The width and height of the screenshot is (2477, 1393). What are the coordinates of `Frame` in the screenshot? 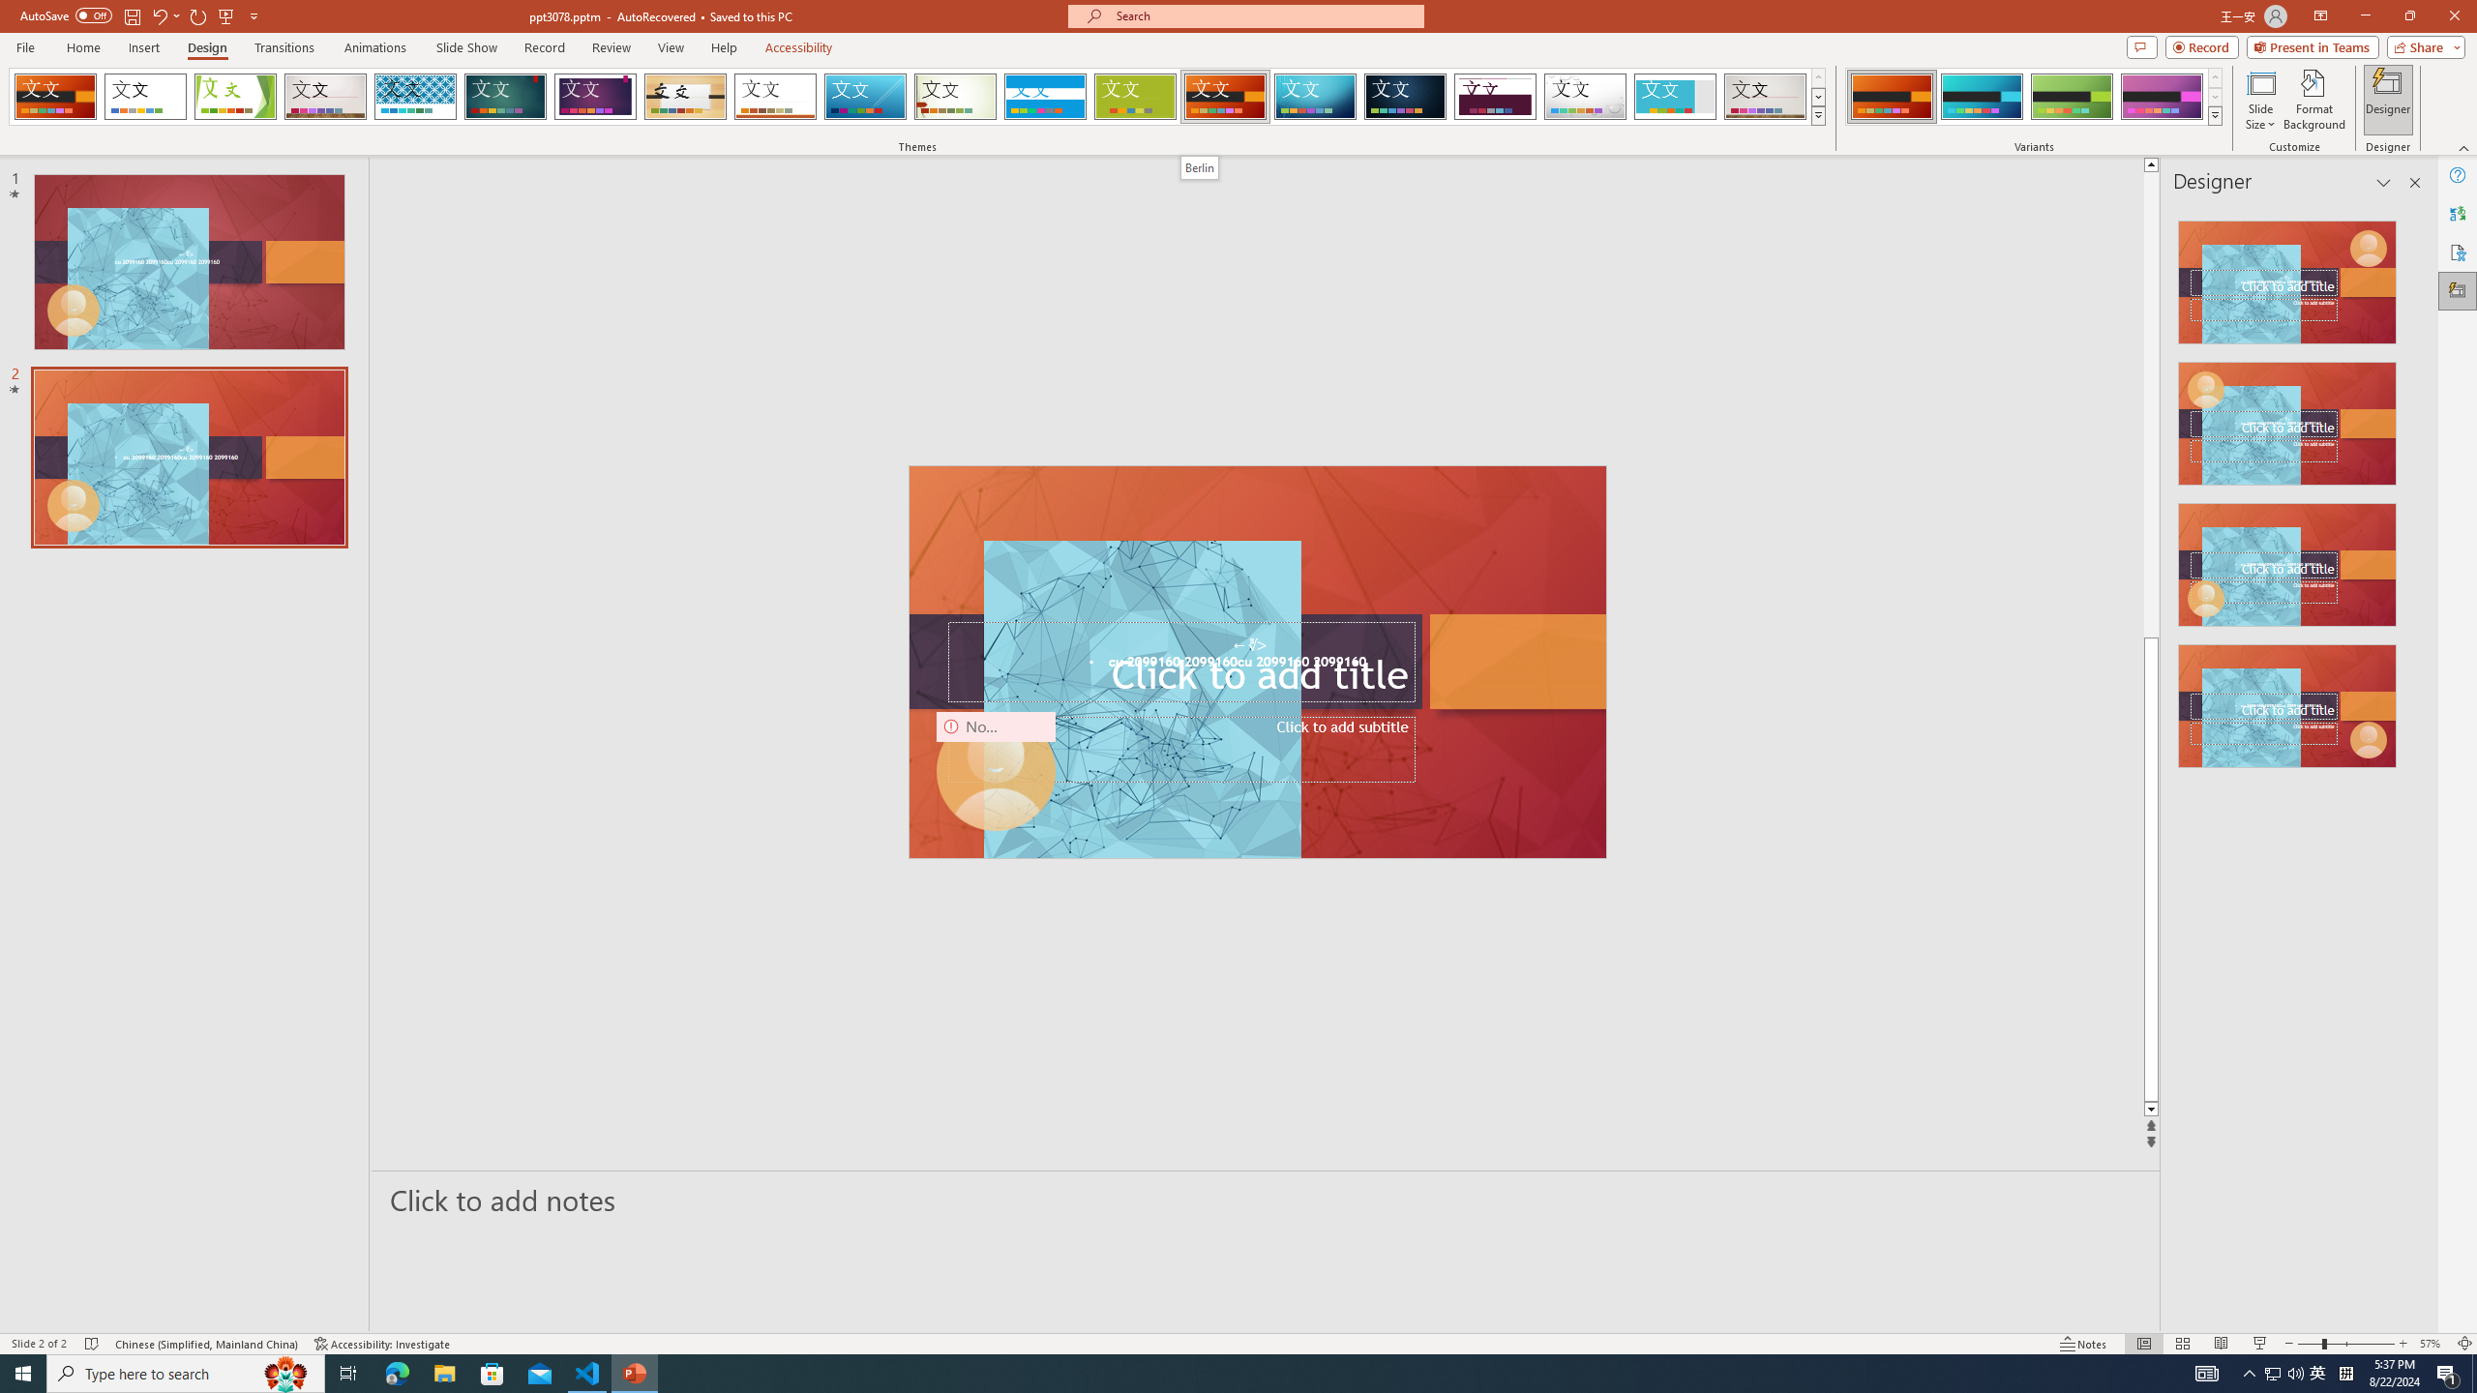 It's located at (1676, 97).